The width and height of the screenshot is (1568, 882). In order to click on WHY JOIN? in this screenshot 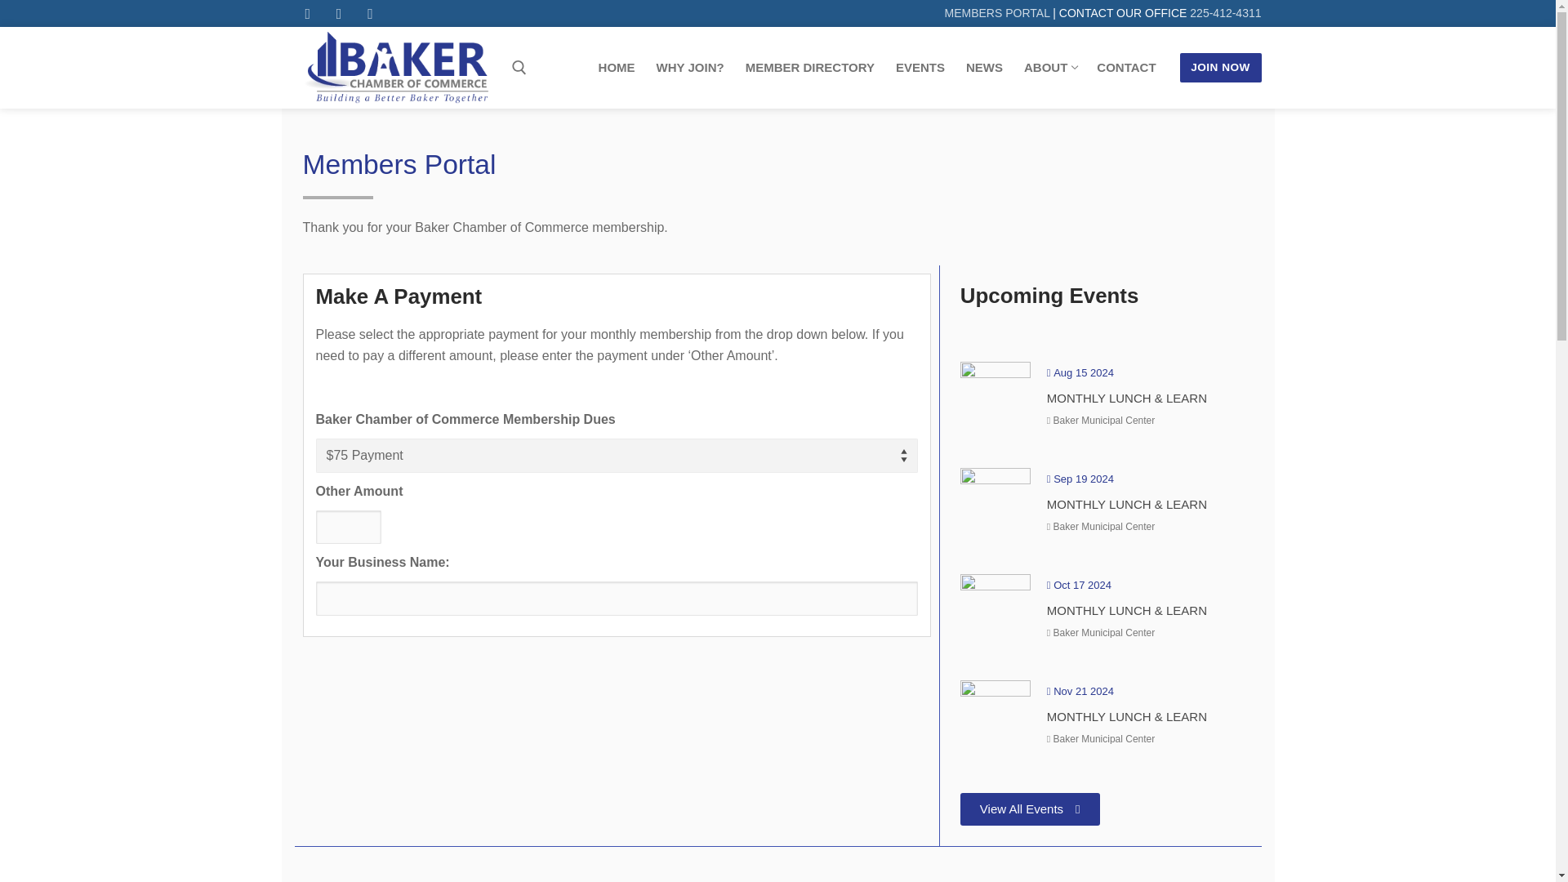, I will do `click(920, 67)`.